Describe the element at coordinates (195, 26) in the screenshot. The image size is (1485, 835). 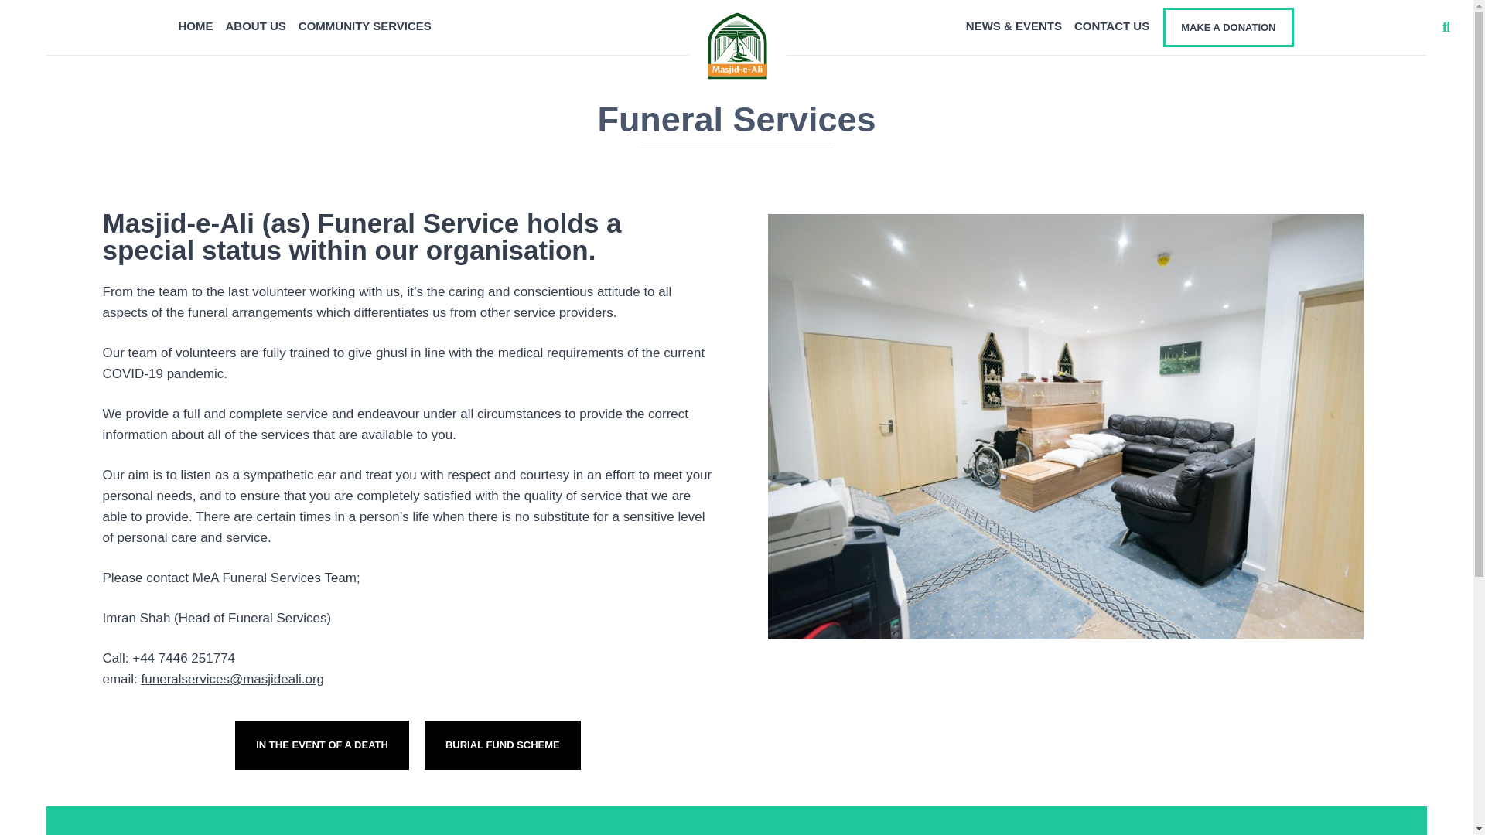
I see `HOME` at that location.